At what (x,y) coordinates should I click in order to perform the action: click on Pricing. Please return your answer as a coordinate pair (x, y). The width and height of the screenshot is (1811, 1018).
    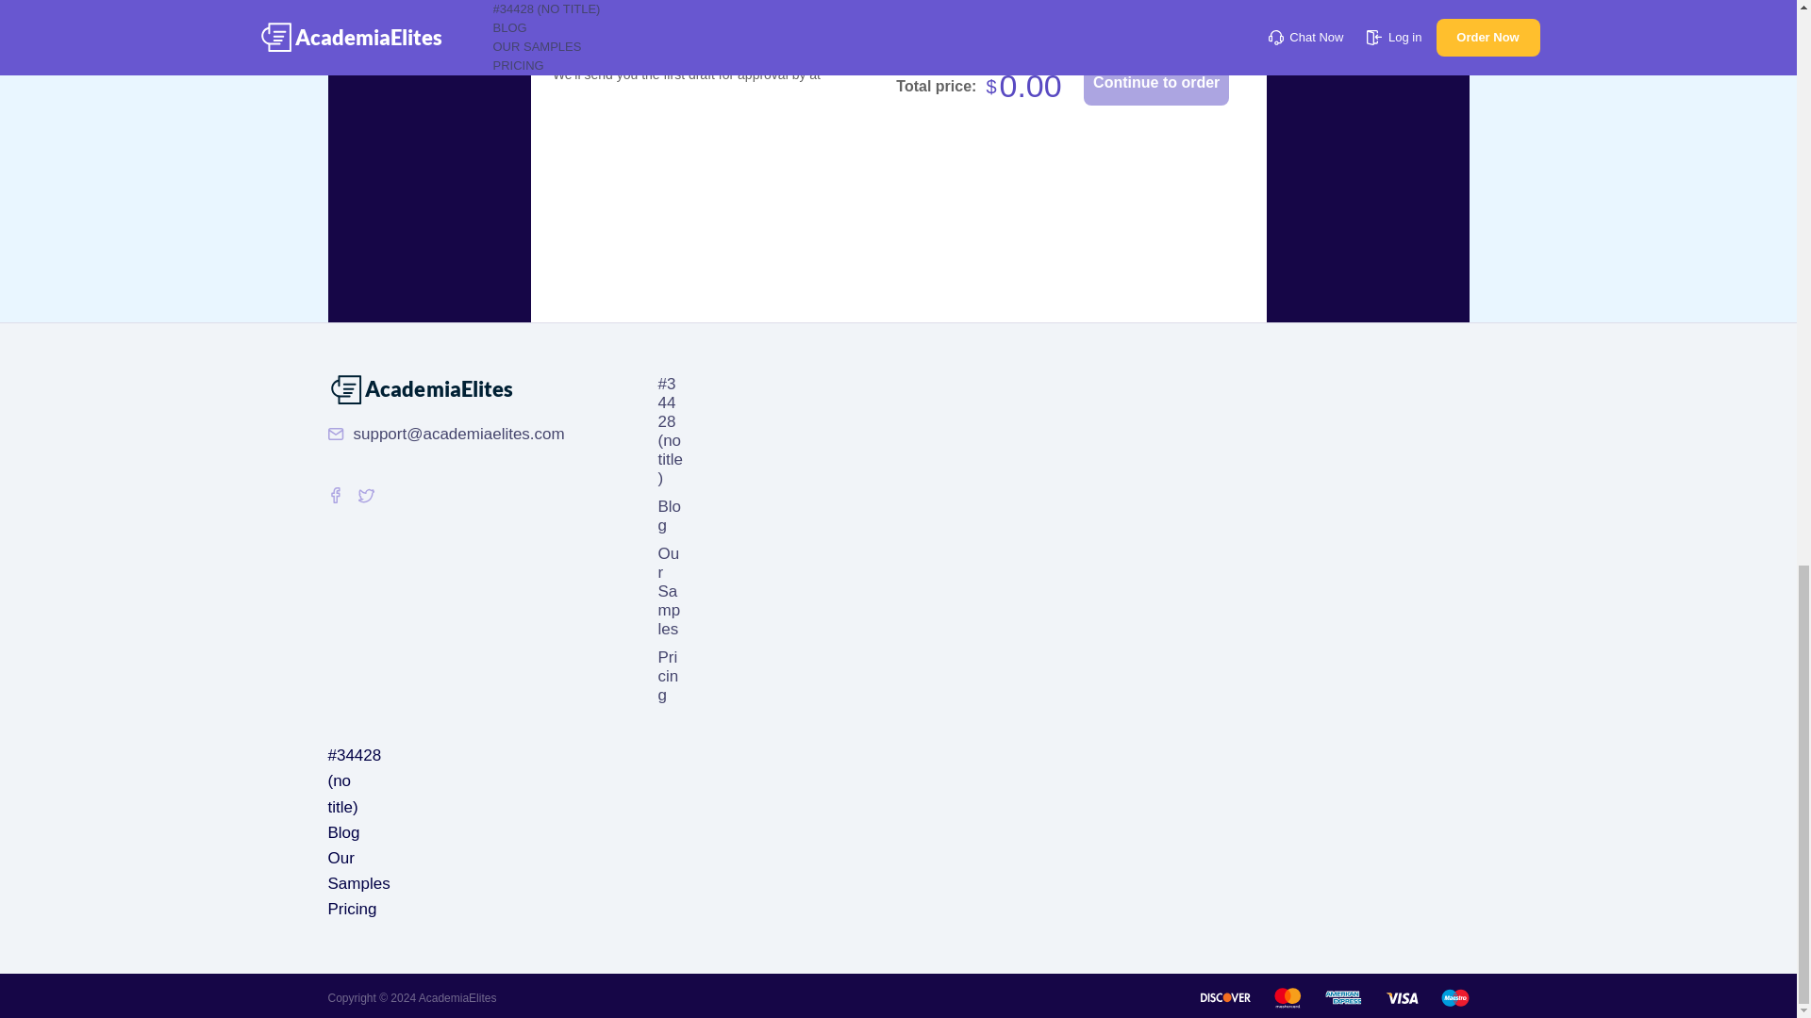
    Looking at the image, I should click on (352, 909).